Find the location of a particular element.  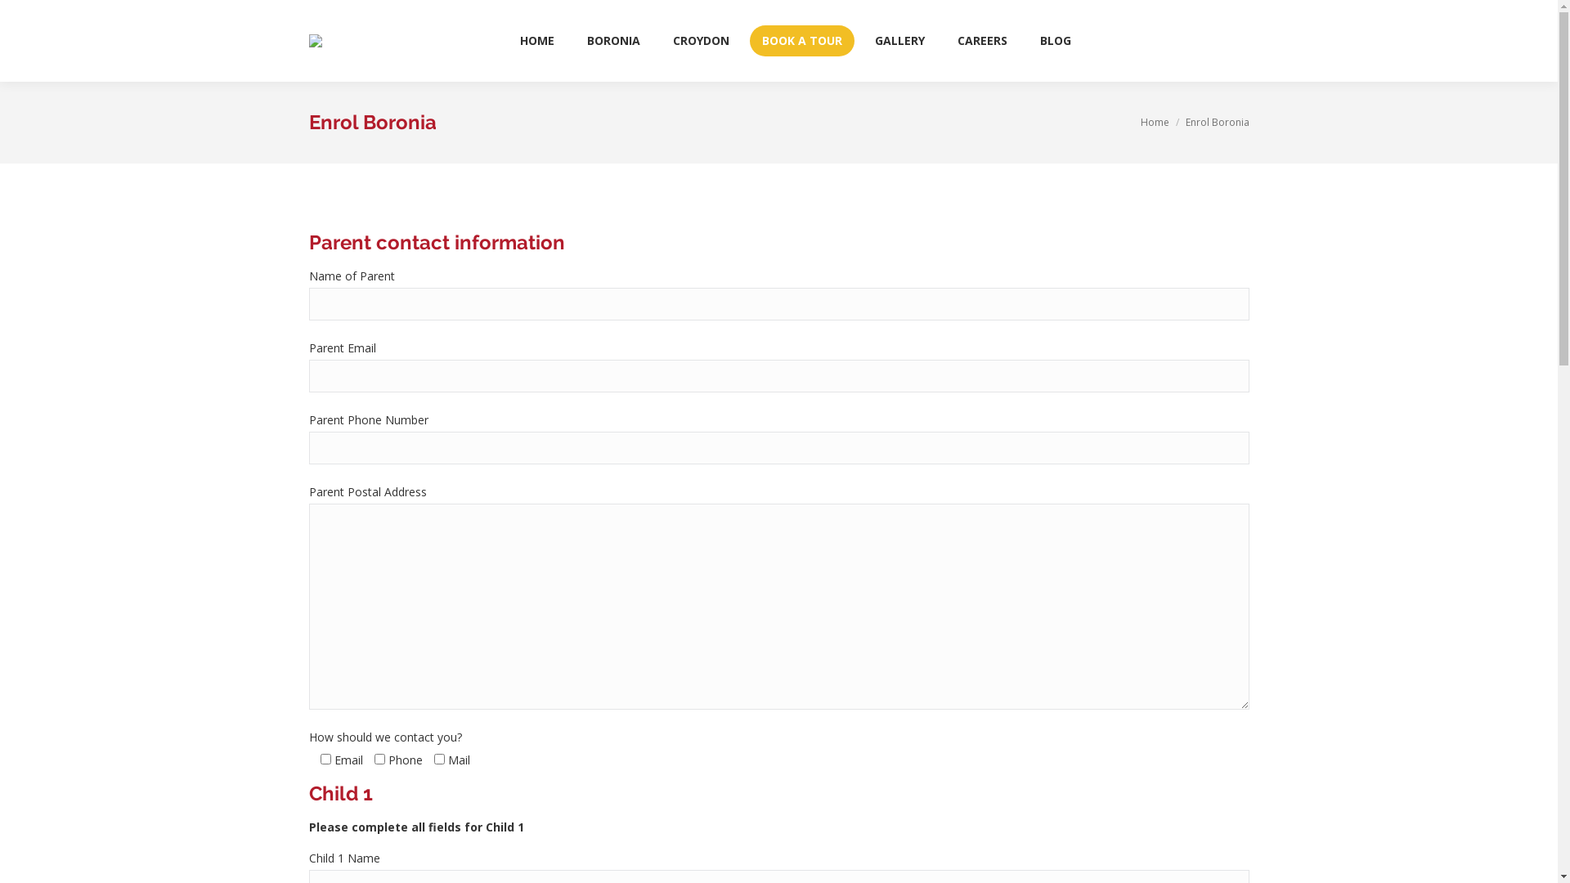

HOME is located at coordinates (537, 41).